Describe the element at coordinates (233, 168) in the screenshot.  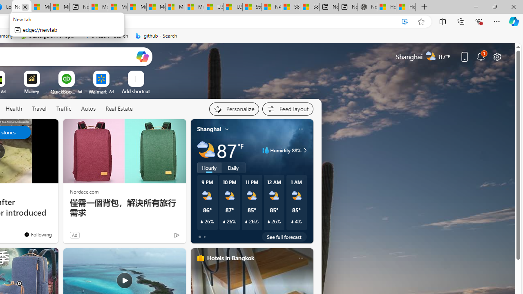
I see `Daily` at that location.